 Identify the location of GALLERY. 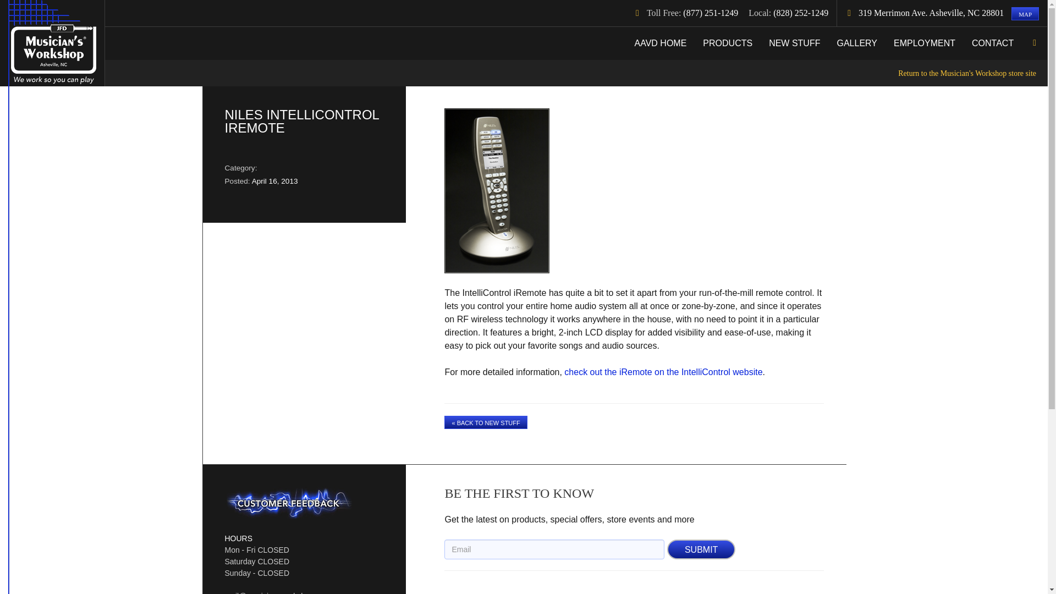
(857, 43).